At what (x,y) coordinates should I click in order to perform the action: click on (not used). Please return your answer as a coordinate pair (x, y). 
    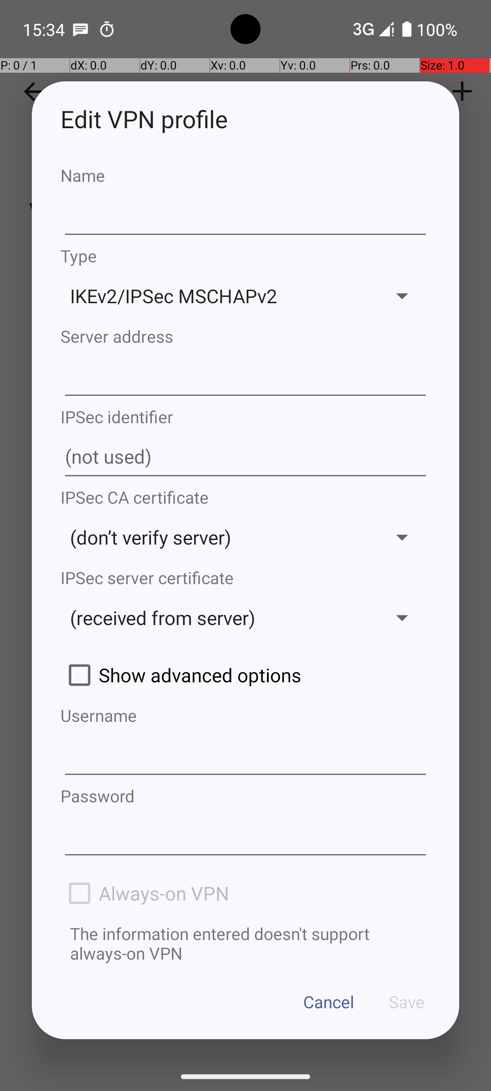
    Looking at the image, I should click on (245, 457).